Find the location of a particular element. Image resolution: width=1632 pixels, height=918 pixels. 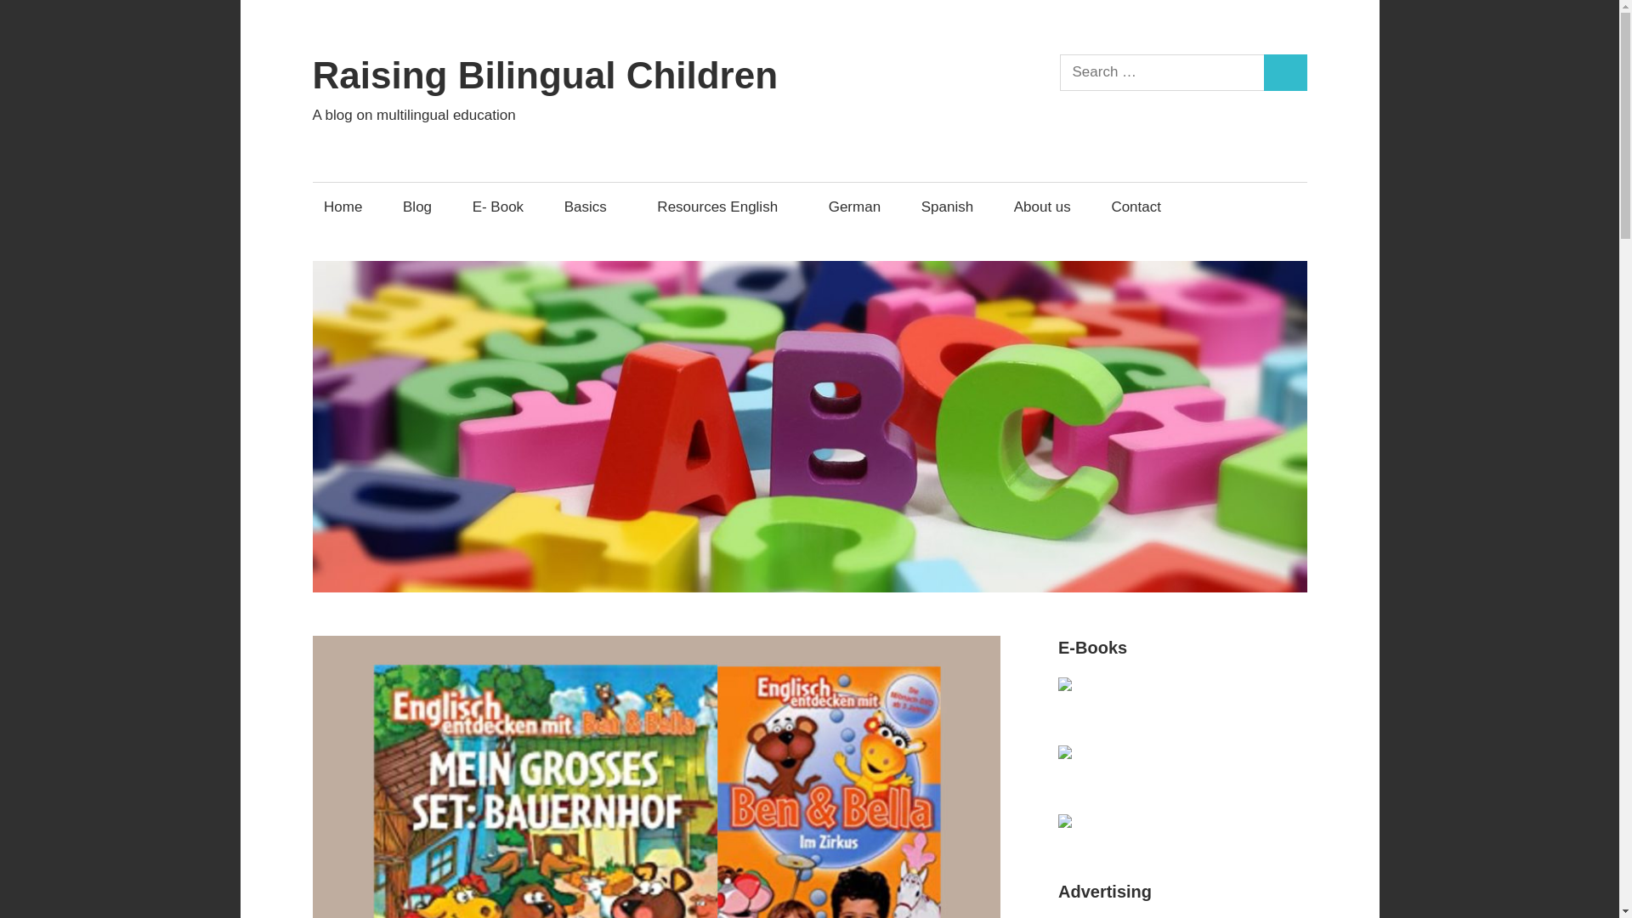

Search is located at coordinates (1285, 71).